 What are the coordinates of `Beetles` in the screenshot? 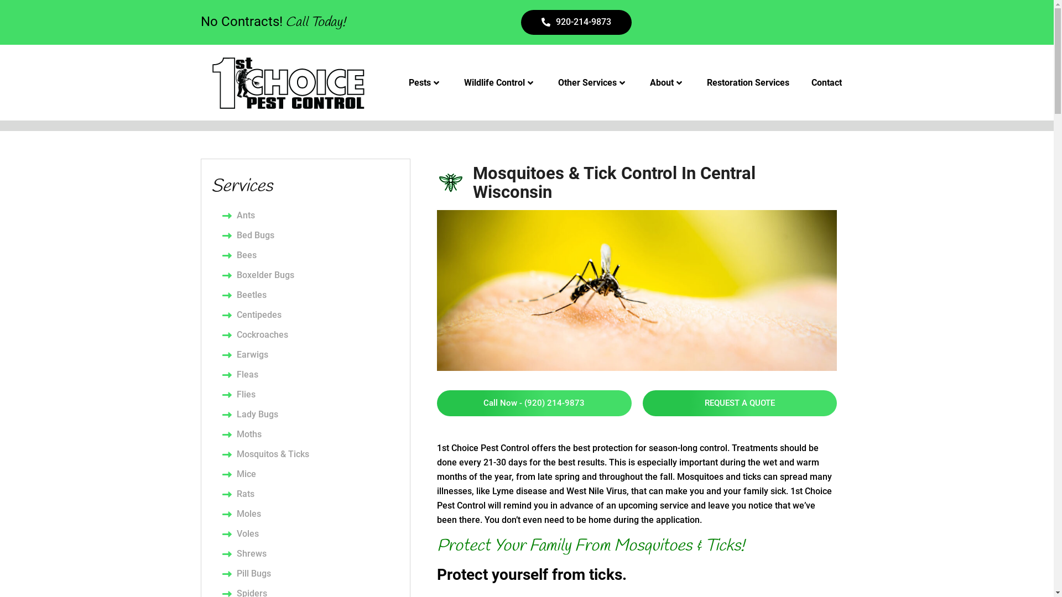 It's located at (311, 295).